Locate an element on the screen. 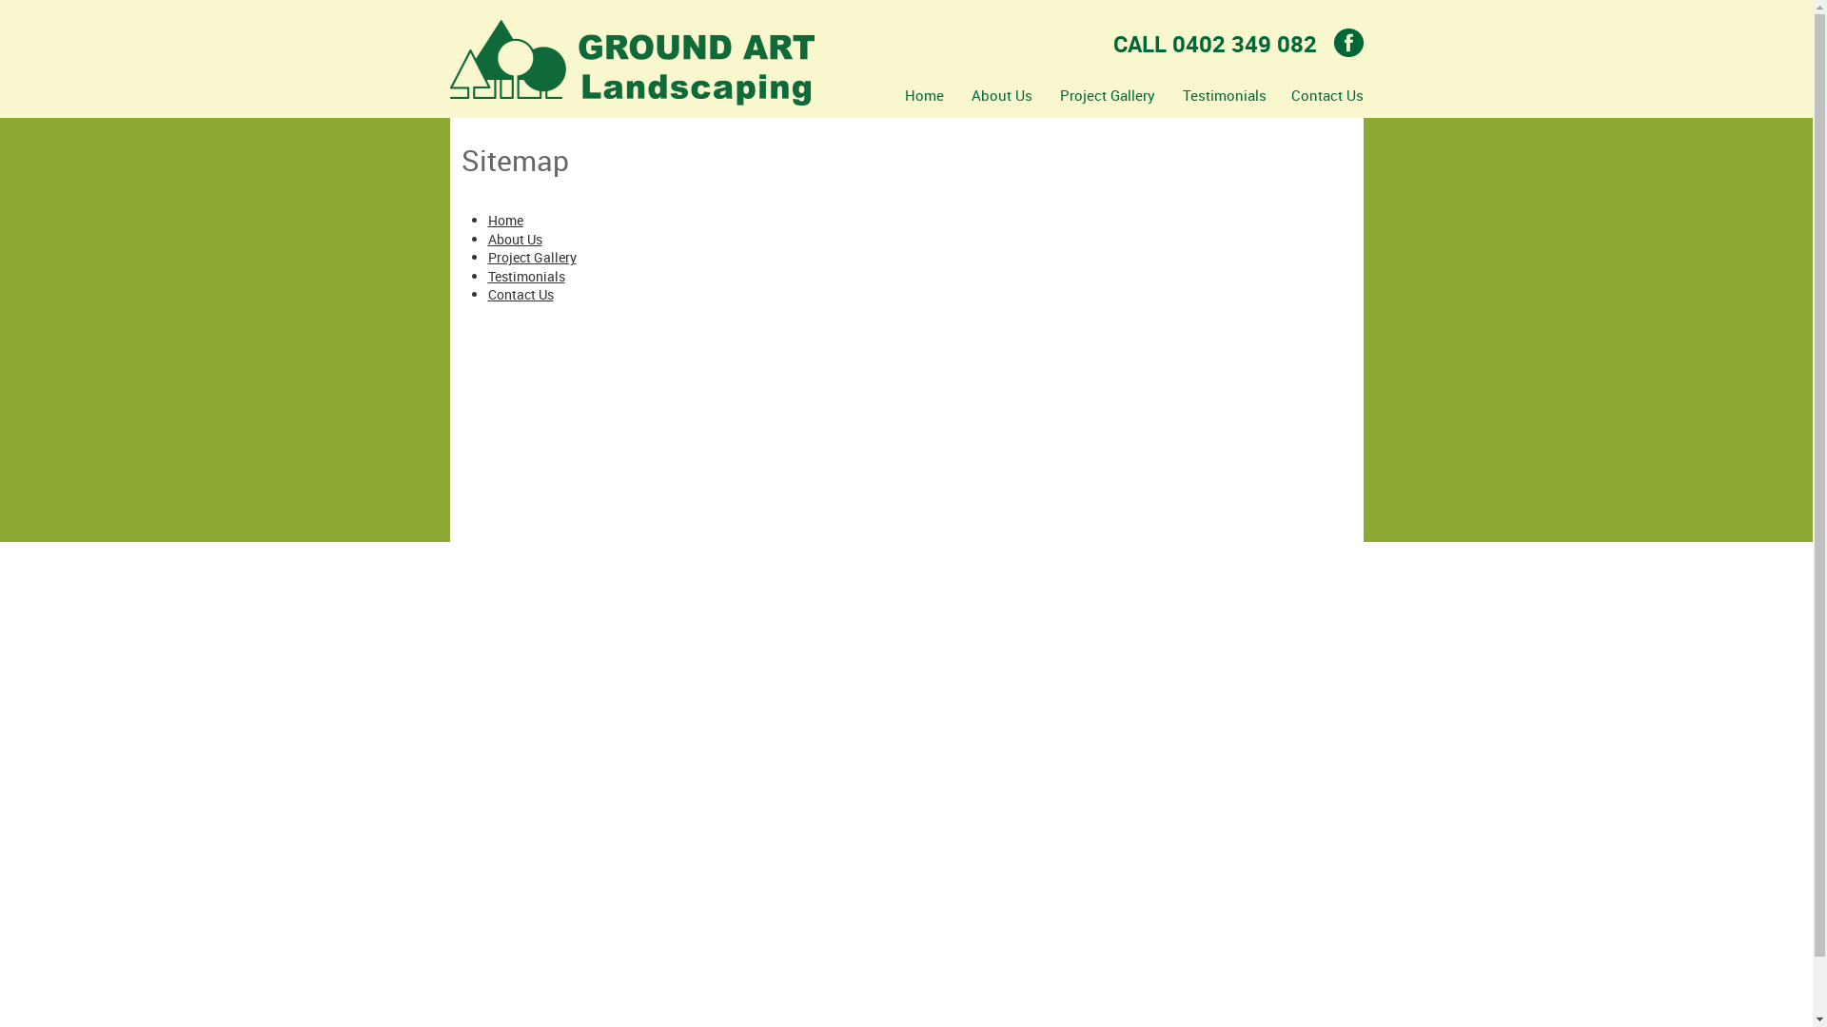 Image resolution: width=1827 pixels, height=1027 pixels. Testimonials is located at coordinates (525, 276).